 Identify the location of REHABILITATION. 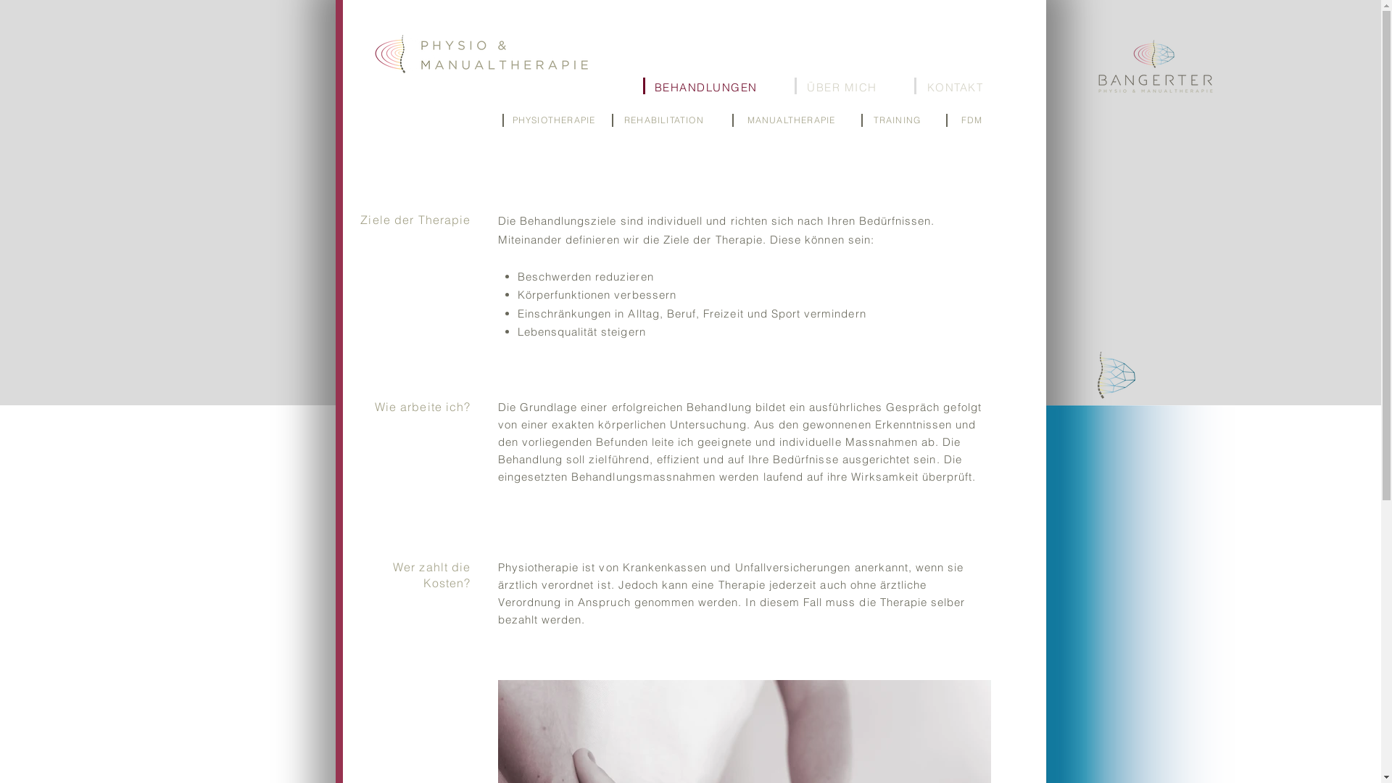
(666, 120).